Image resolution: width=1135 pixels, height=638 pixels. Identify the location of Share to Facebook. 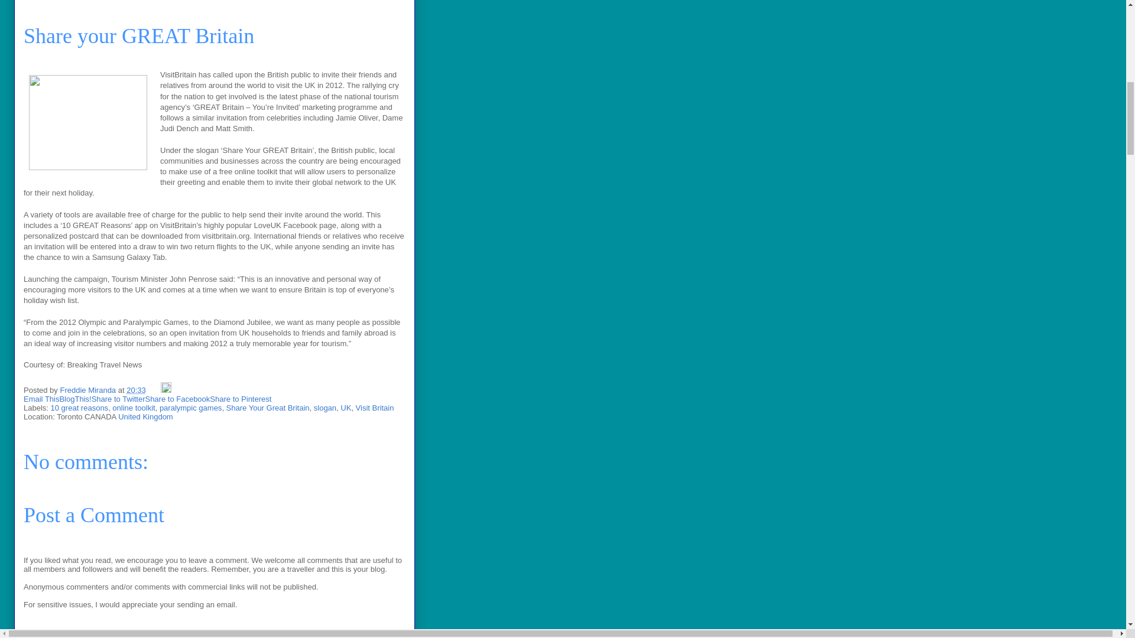
(177, 399).